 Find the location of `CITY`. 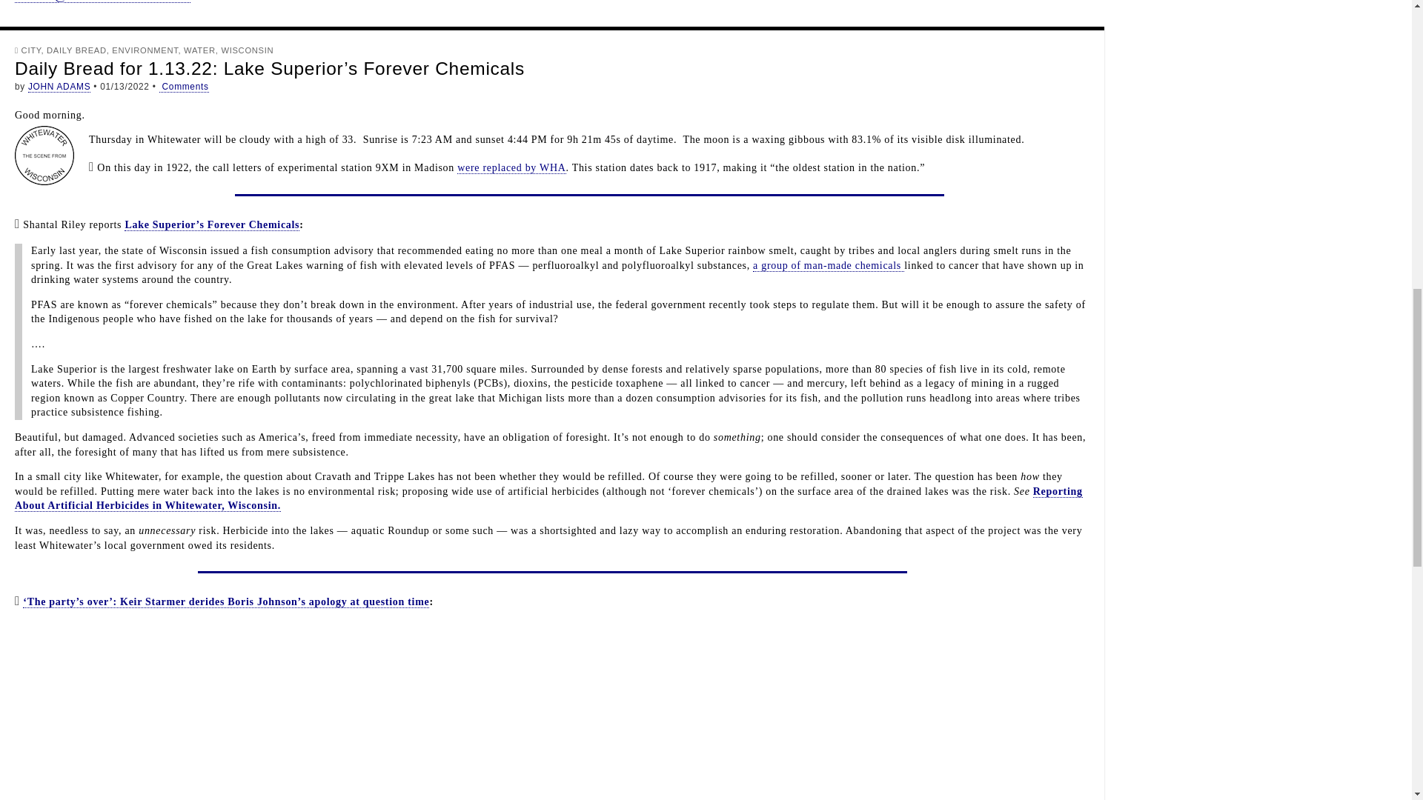

CITY is located at coordinates (31, 50).